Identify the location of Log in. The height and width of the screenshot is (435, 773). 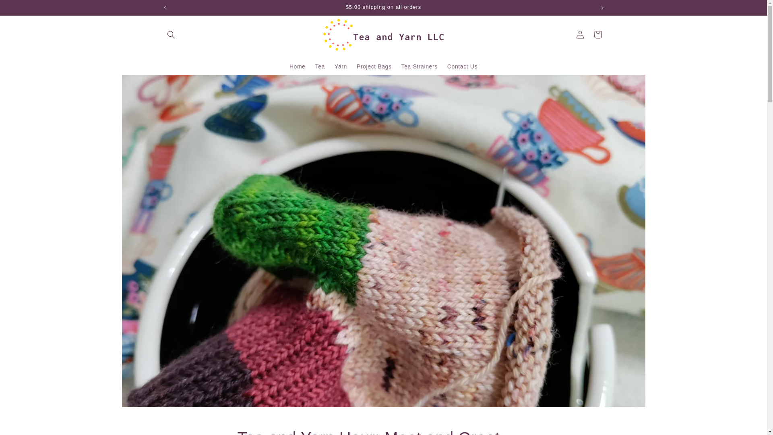
(580, 35).